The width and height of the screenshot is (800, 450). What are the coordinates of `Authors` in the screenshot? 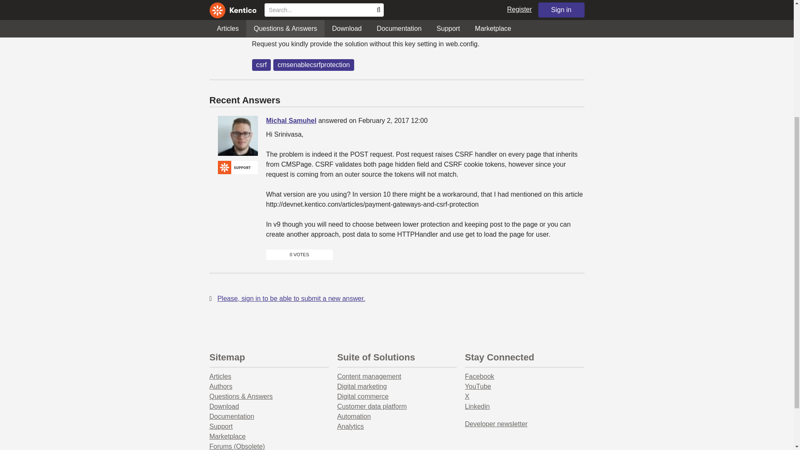 It's located at (220, 387).